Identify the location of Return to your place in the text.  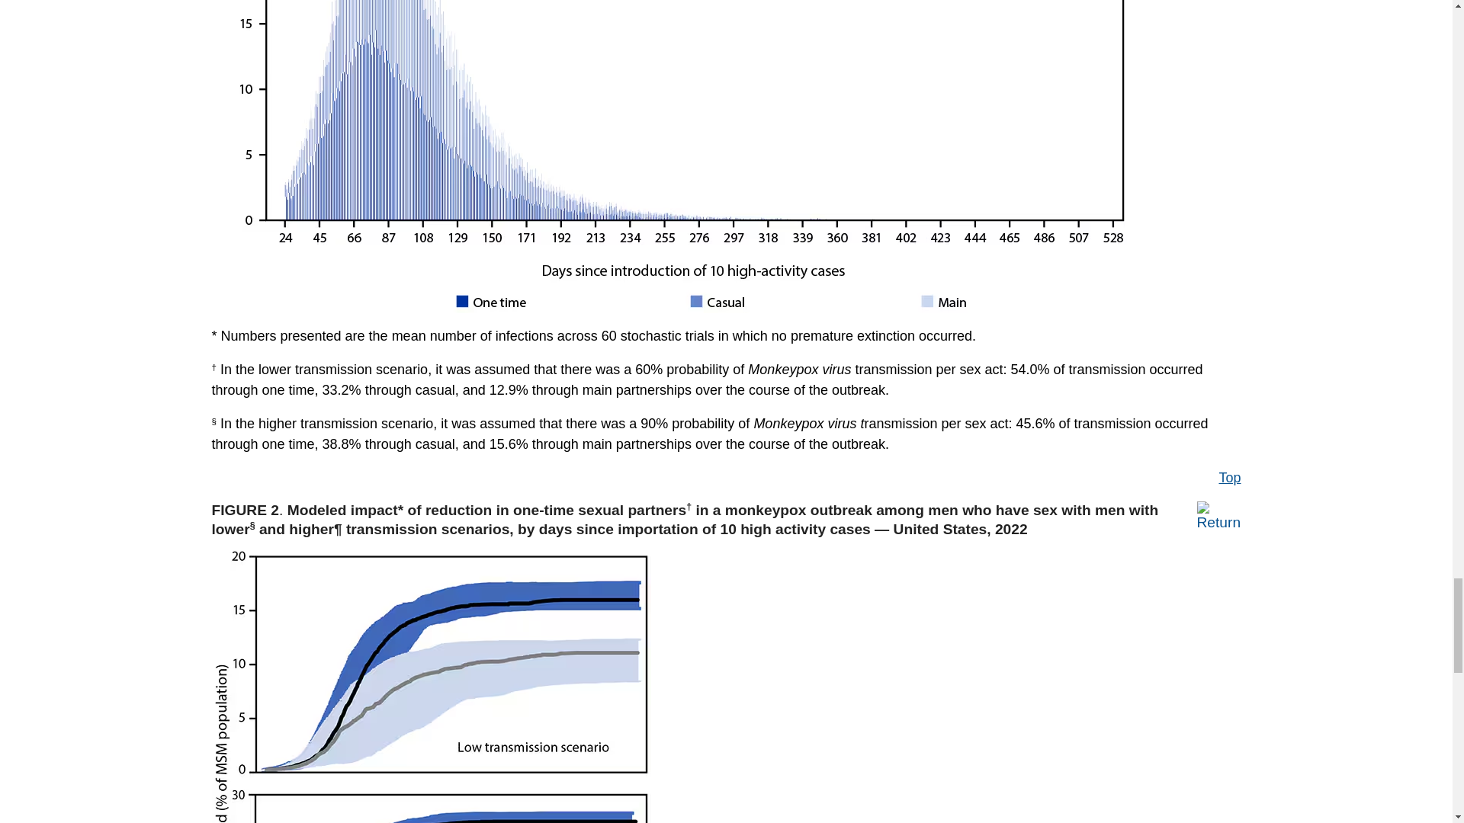
(1219, 514).